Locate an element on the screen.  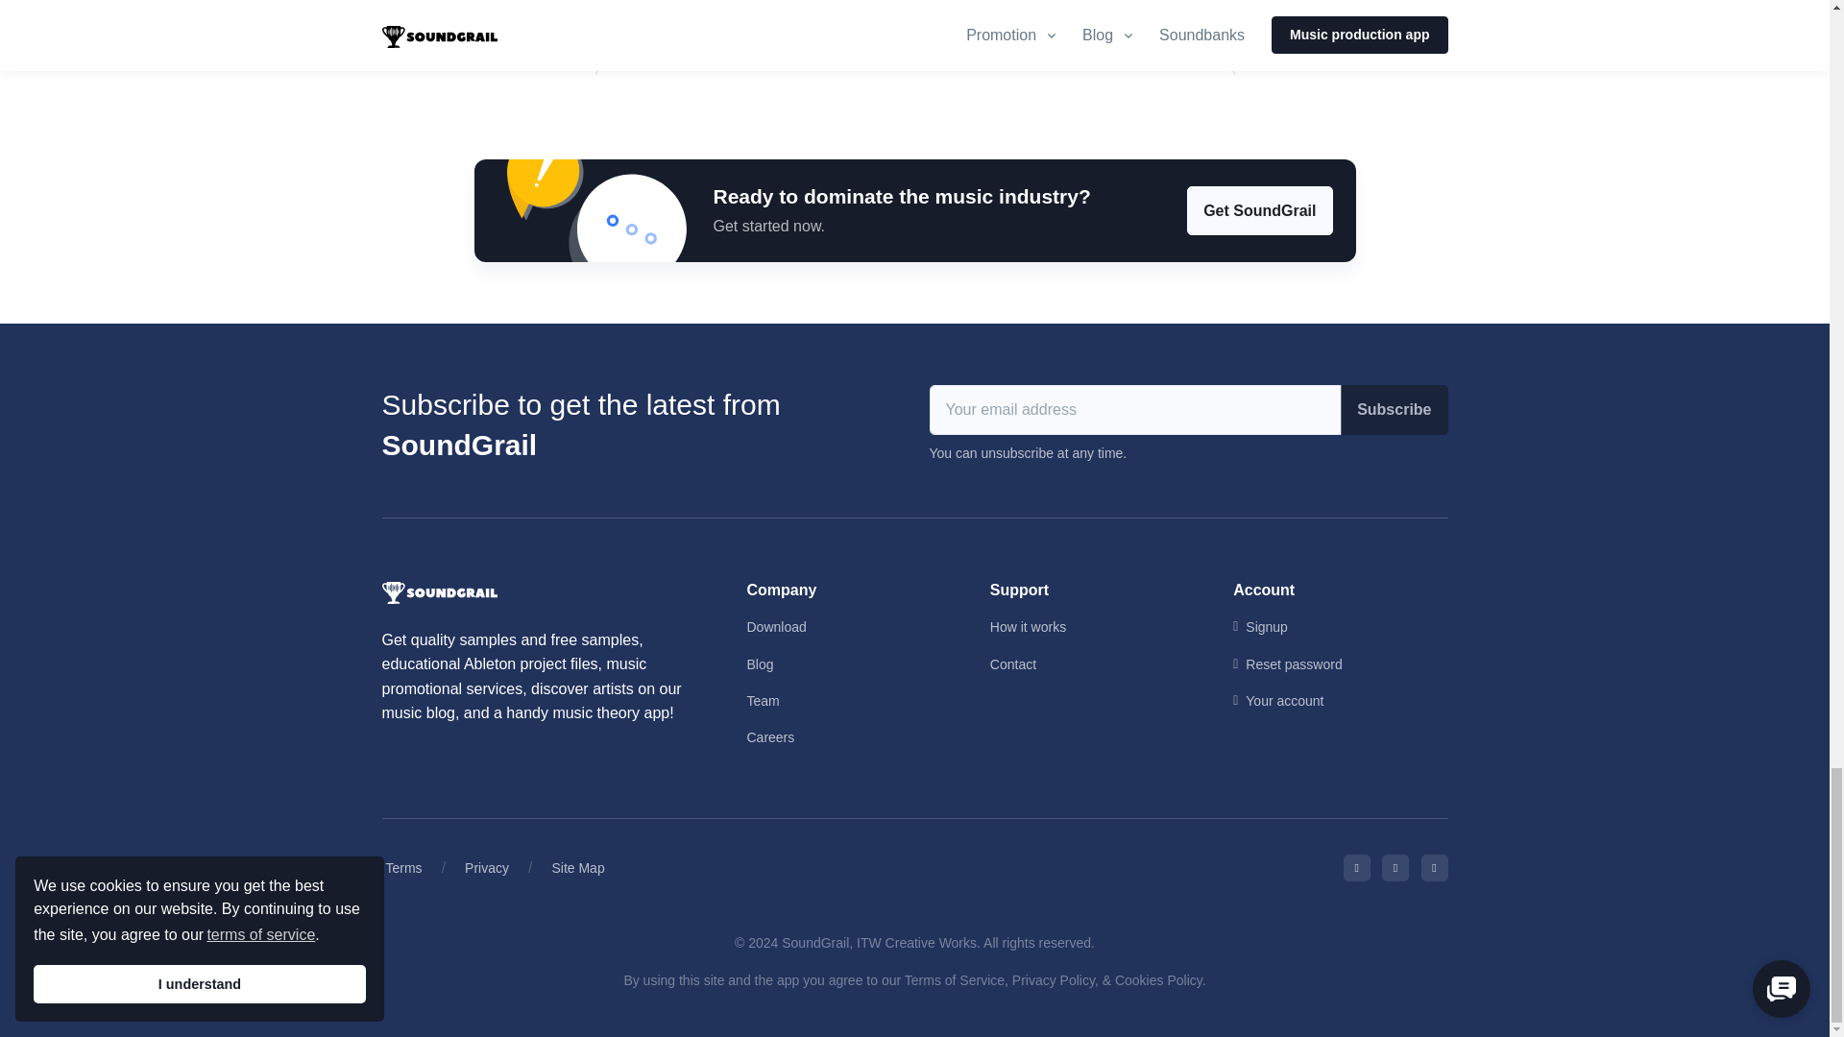
Contact is located at coordinates (1097, 663).